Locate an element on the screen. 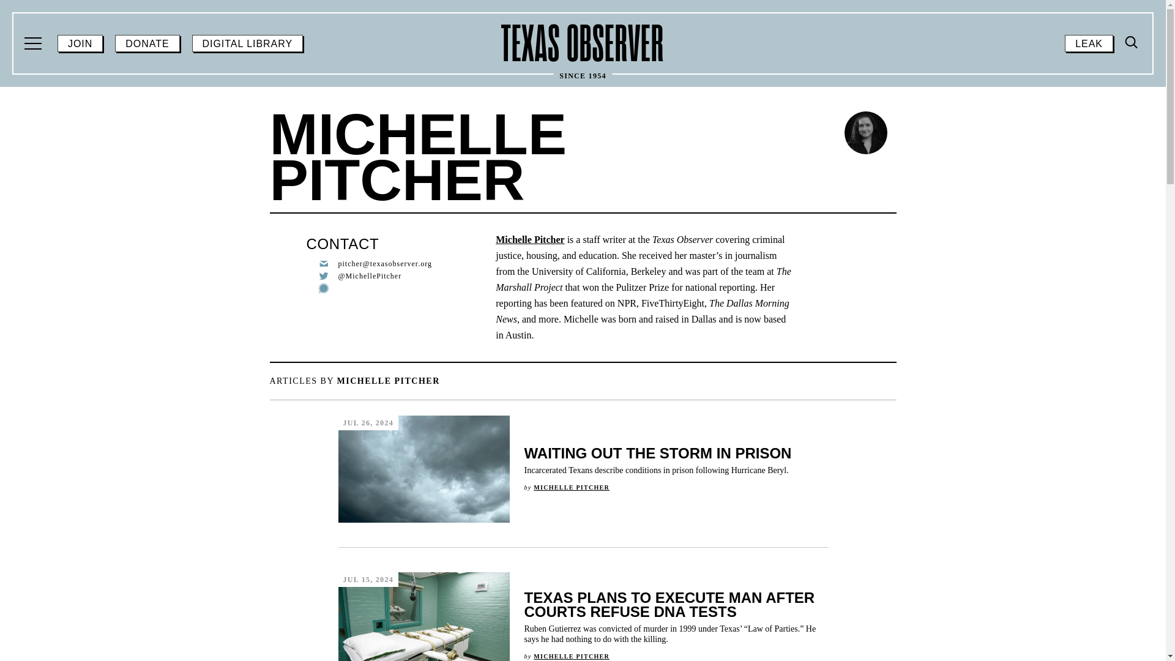  DONATE is located at coordinates (1132, 42).